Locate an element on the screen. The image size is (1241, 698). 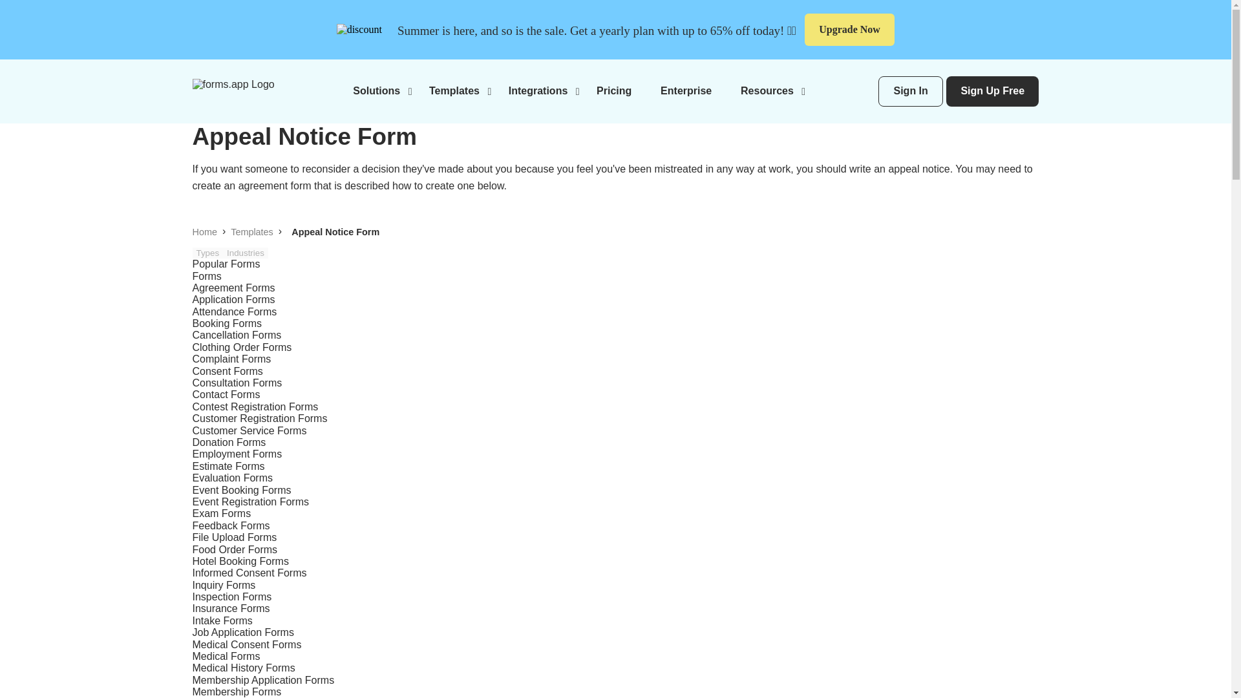
Upgrade Now is located at coordinates (849, 30).